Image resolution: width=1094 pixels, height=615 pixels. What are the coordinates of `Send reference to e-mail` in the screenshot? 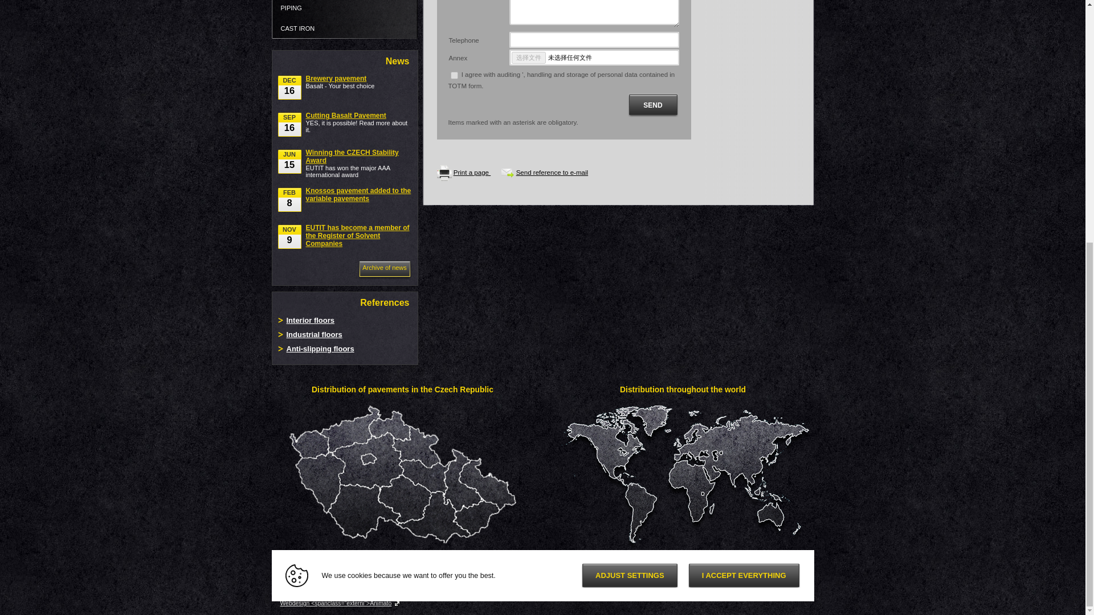 It's located at (552, 172).